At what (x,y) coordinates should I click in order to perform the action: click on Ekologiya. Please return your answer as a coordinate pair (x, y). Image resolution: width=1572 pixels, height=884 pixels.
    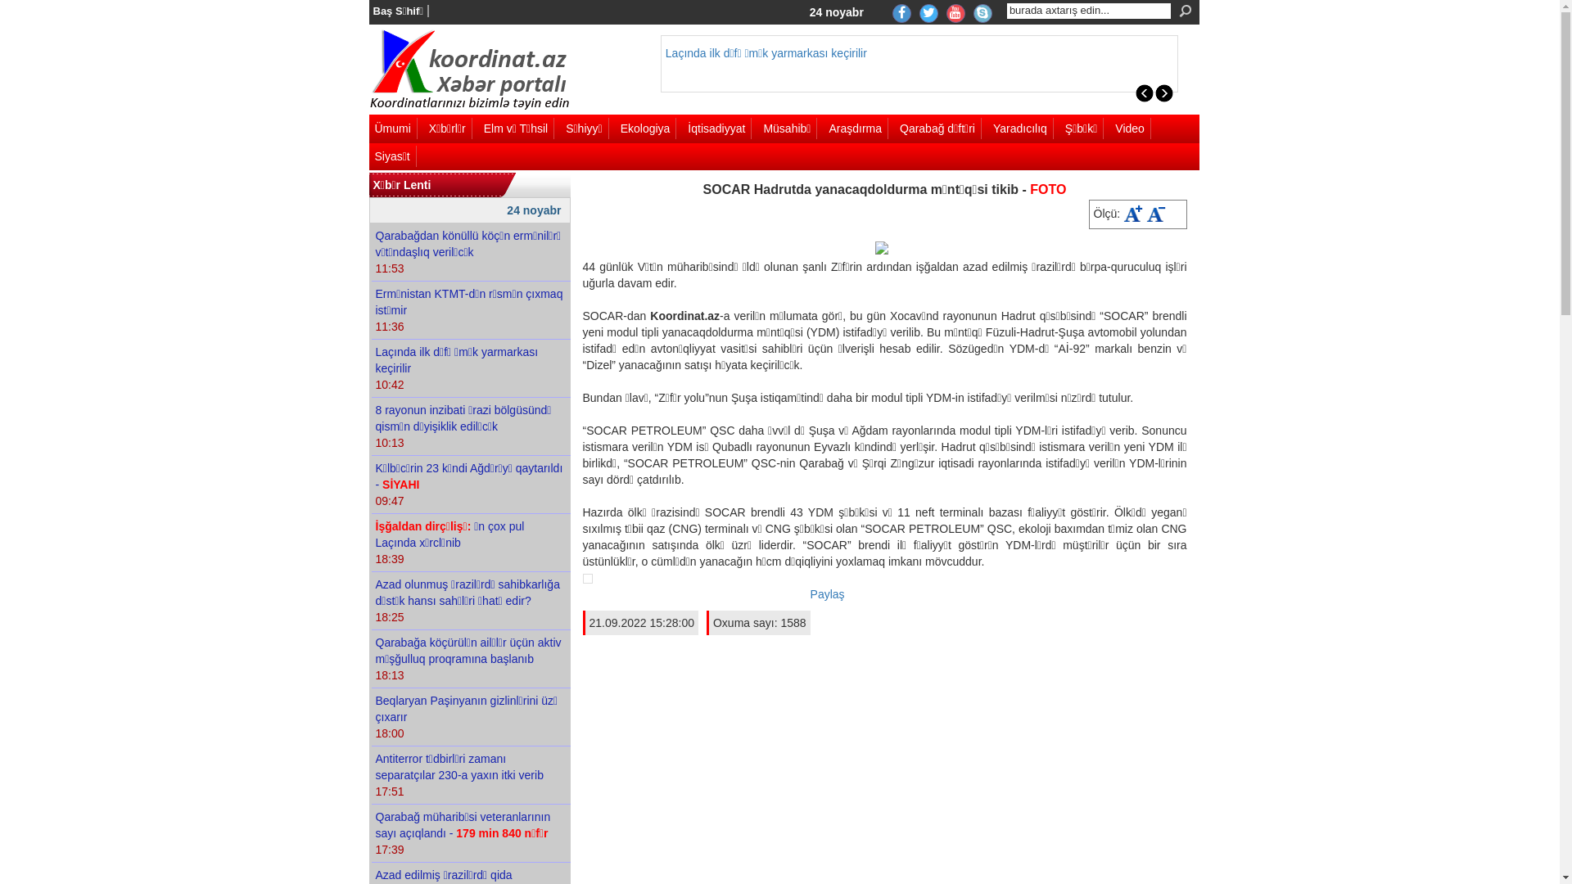
    Looking at the image, I should click on (648, 129).